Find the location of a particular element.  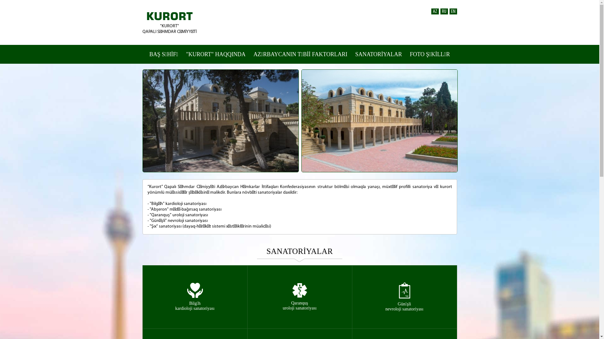

RU is located at coordinates (444, 11).